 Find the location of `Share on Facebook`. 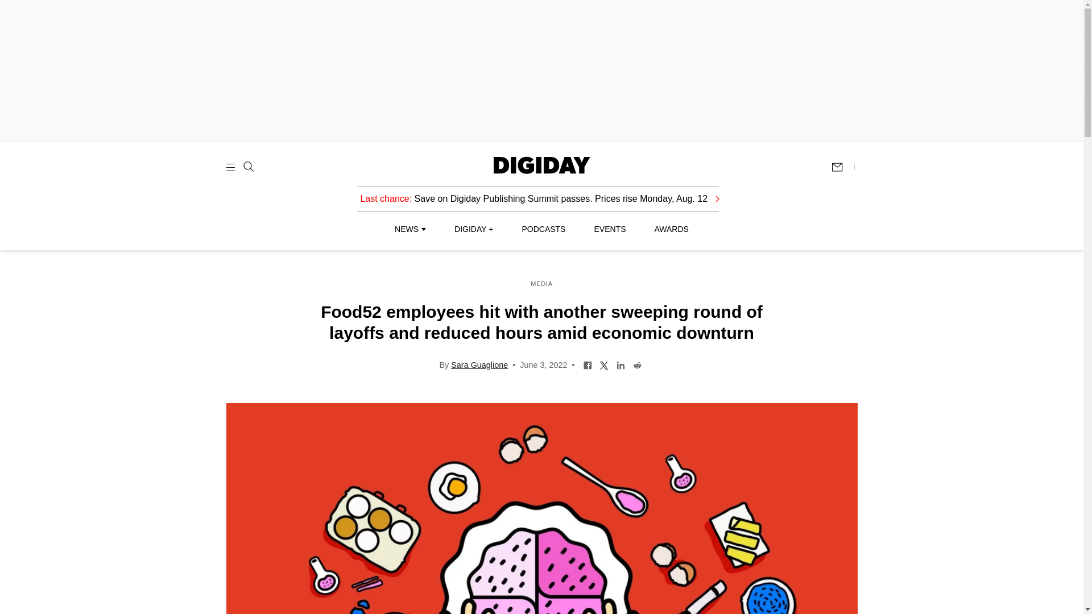

Share on Facebook is located at coordinates (588, 364).